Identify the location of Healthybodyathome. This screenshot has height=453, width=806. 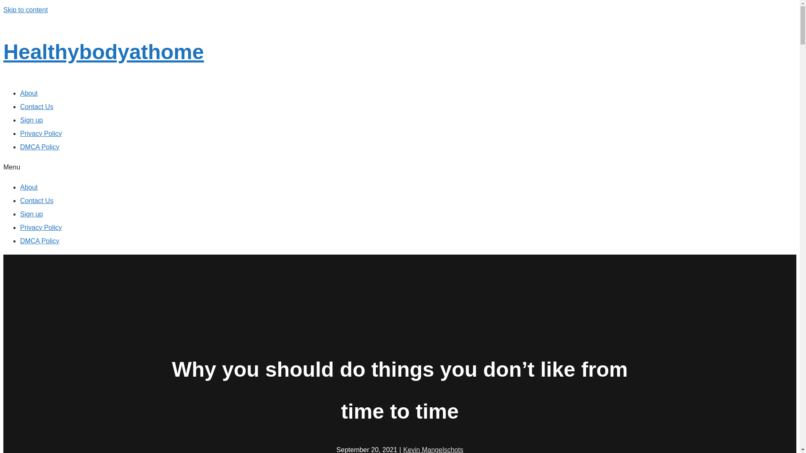
(103, 52).